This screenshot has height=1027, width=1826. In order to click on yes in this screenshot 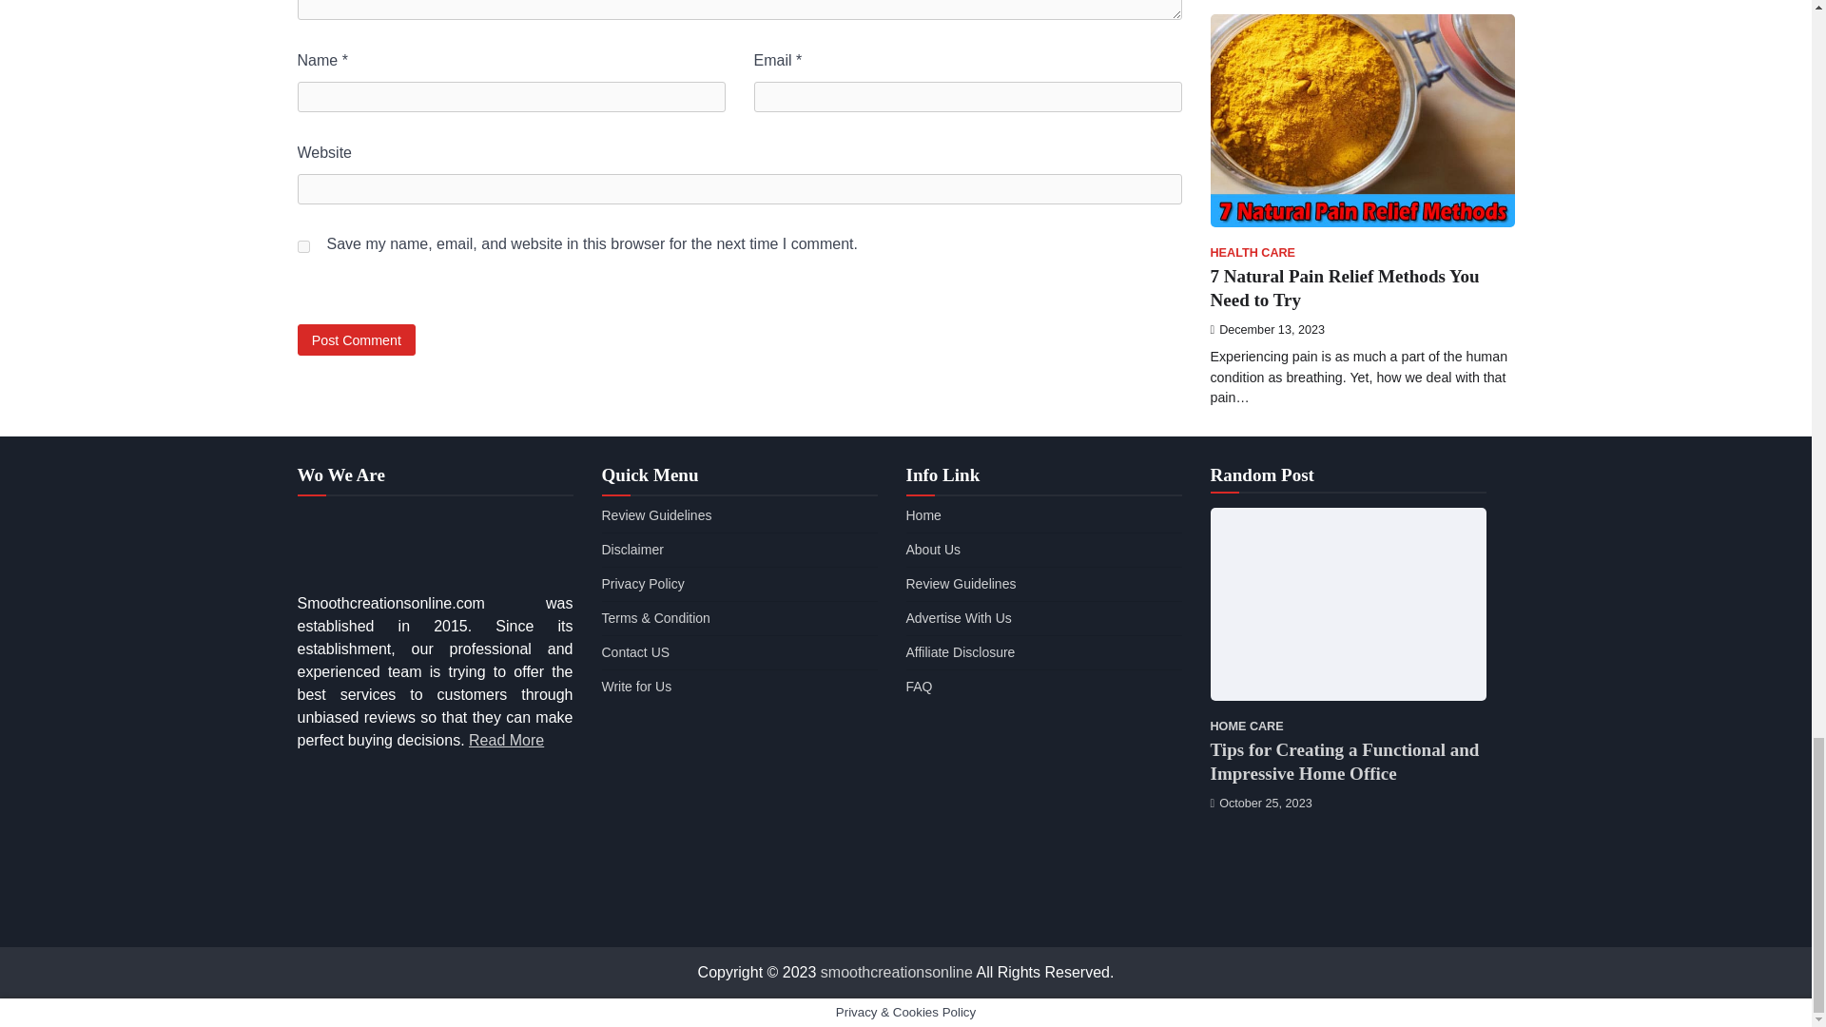, I will do `click(302, 245)`.